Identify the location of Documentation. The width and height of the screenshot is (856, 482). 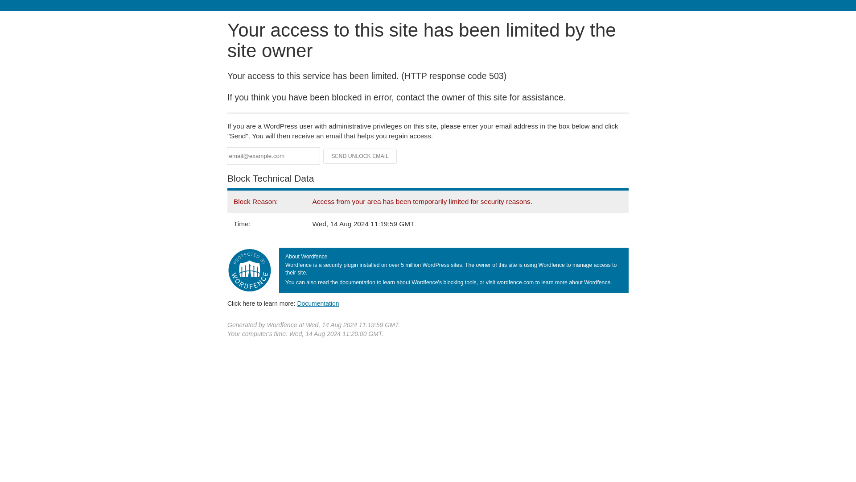
(318, 303).